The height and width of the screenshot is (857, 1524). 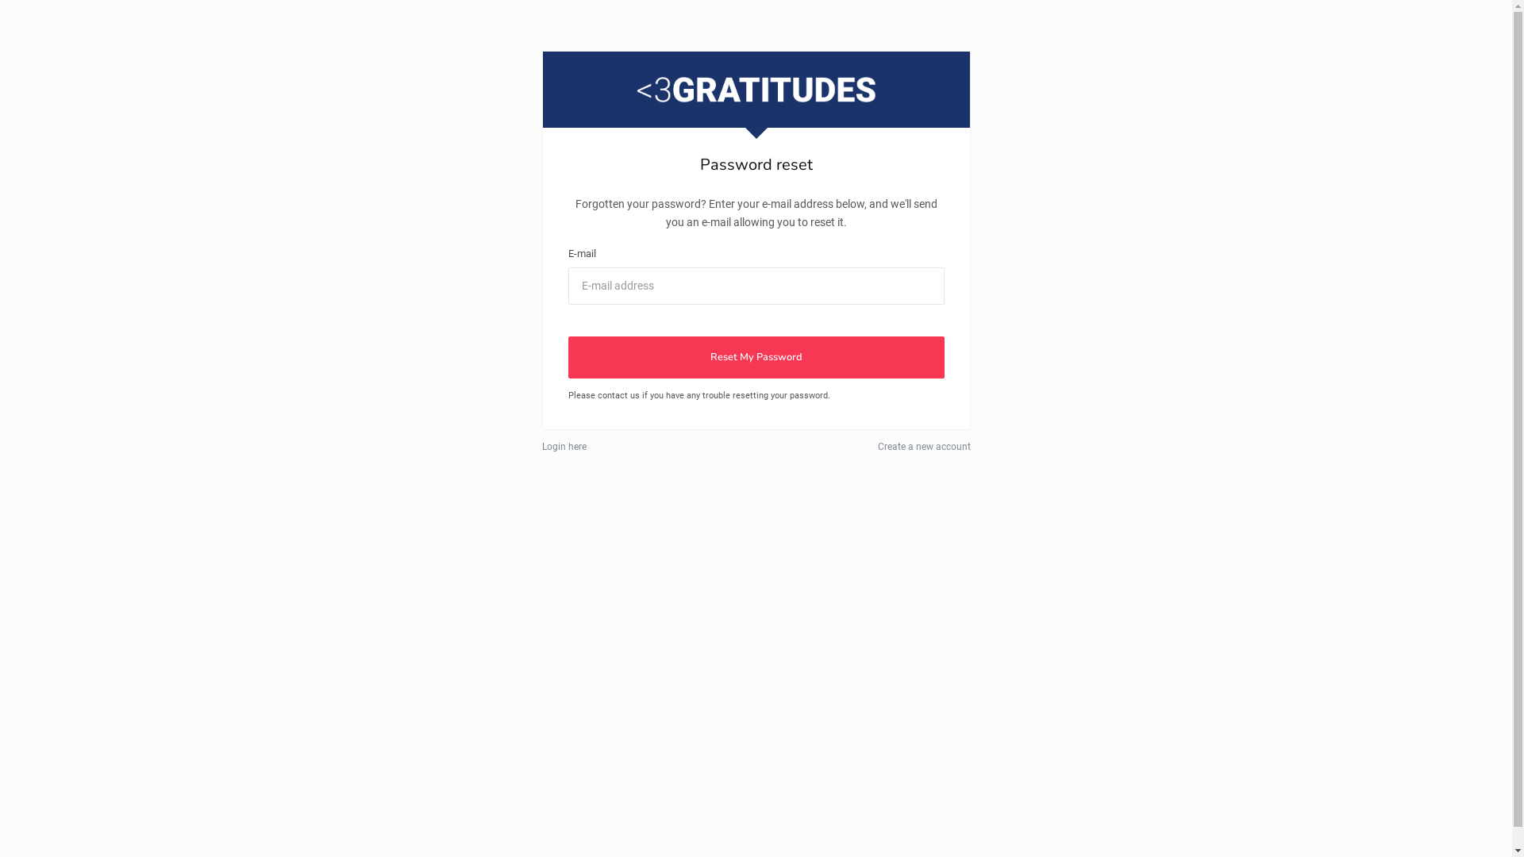 I want to click on Create a new account, so click(x=924, y=447).